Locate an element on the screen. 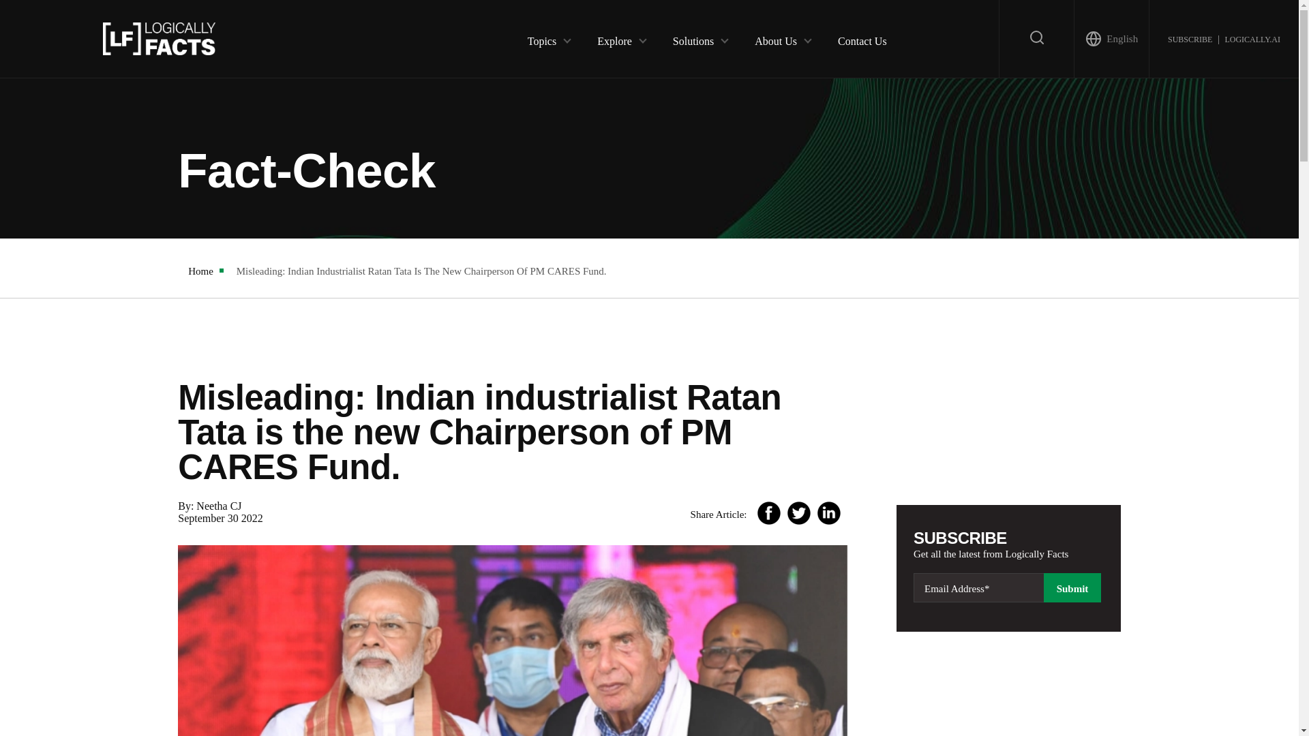  Contact Us is located at coordinates (862, 38).